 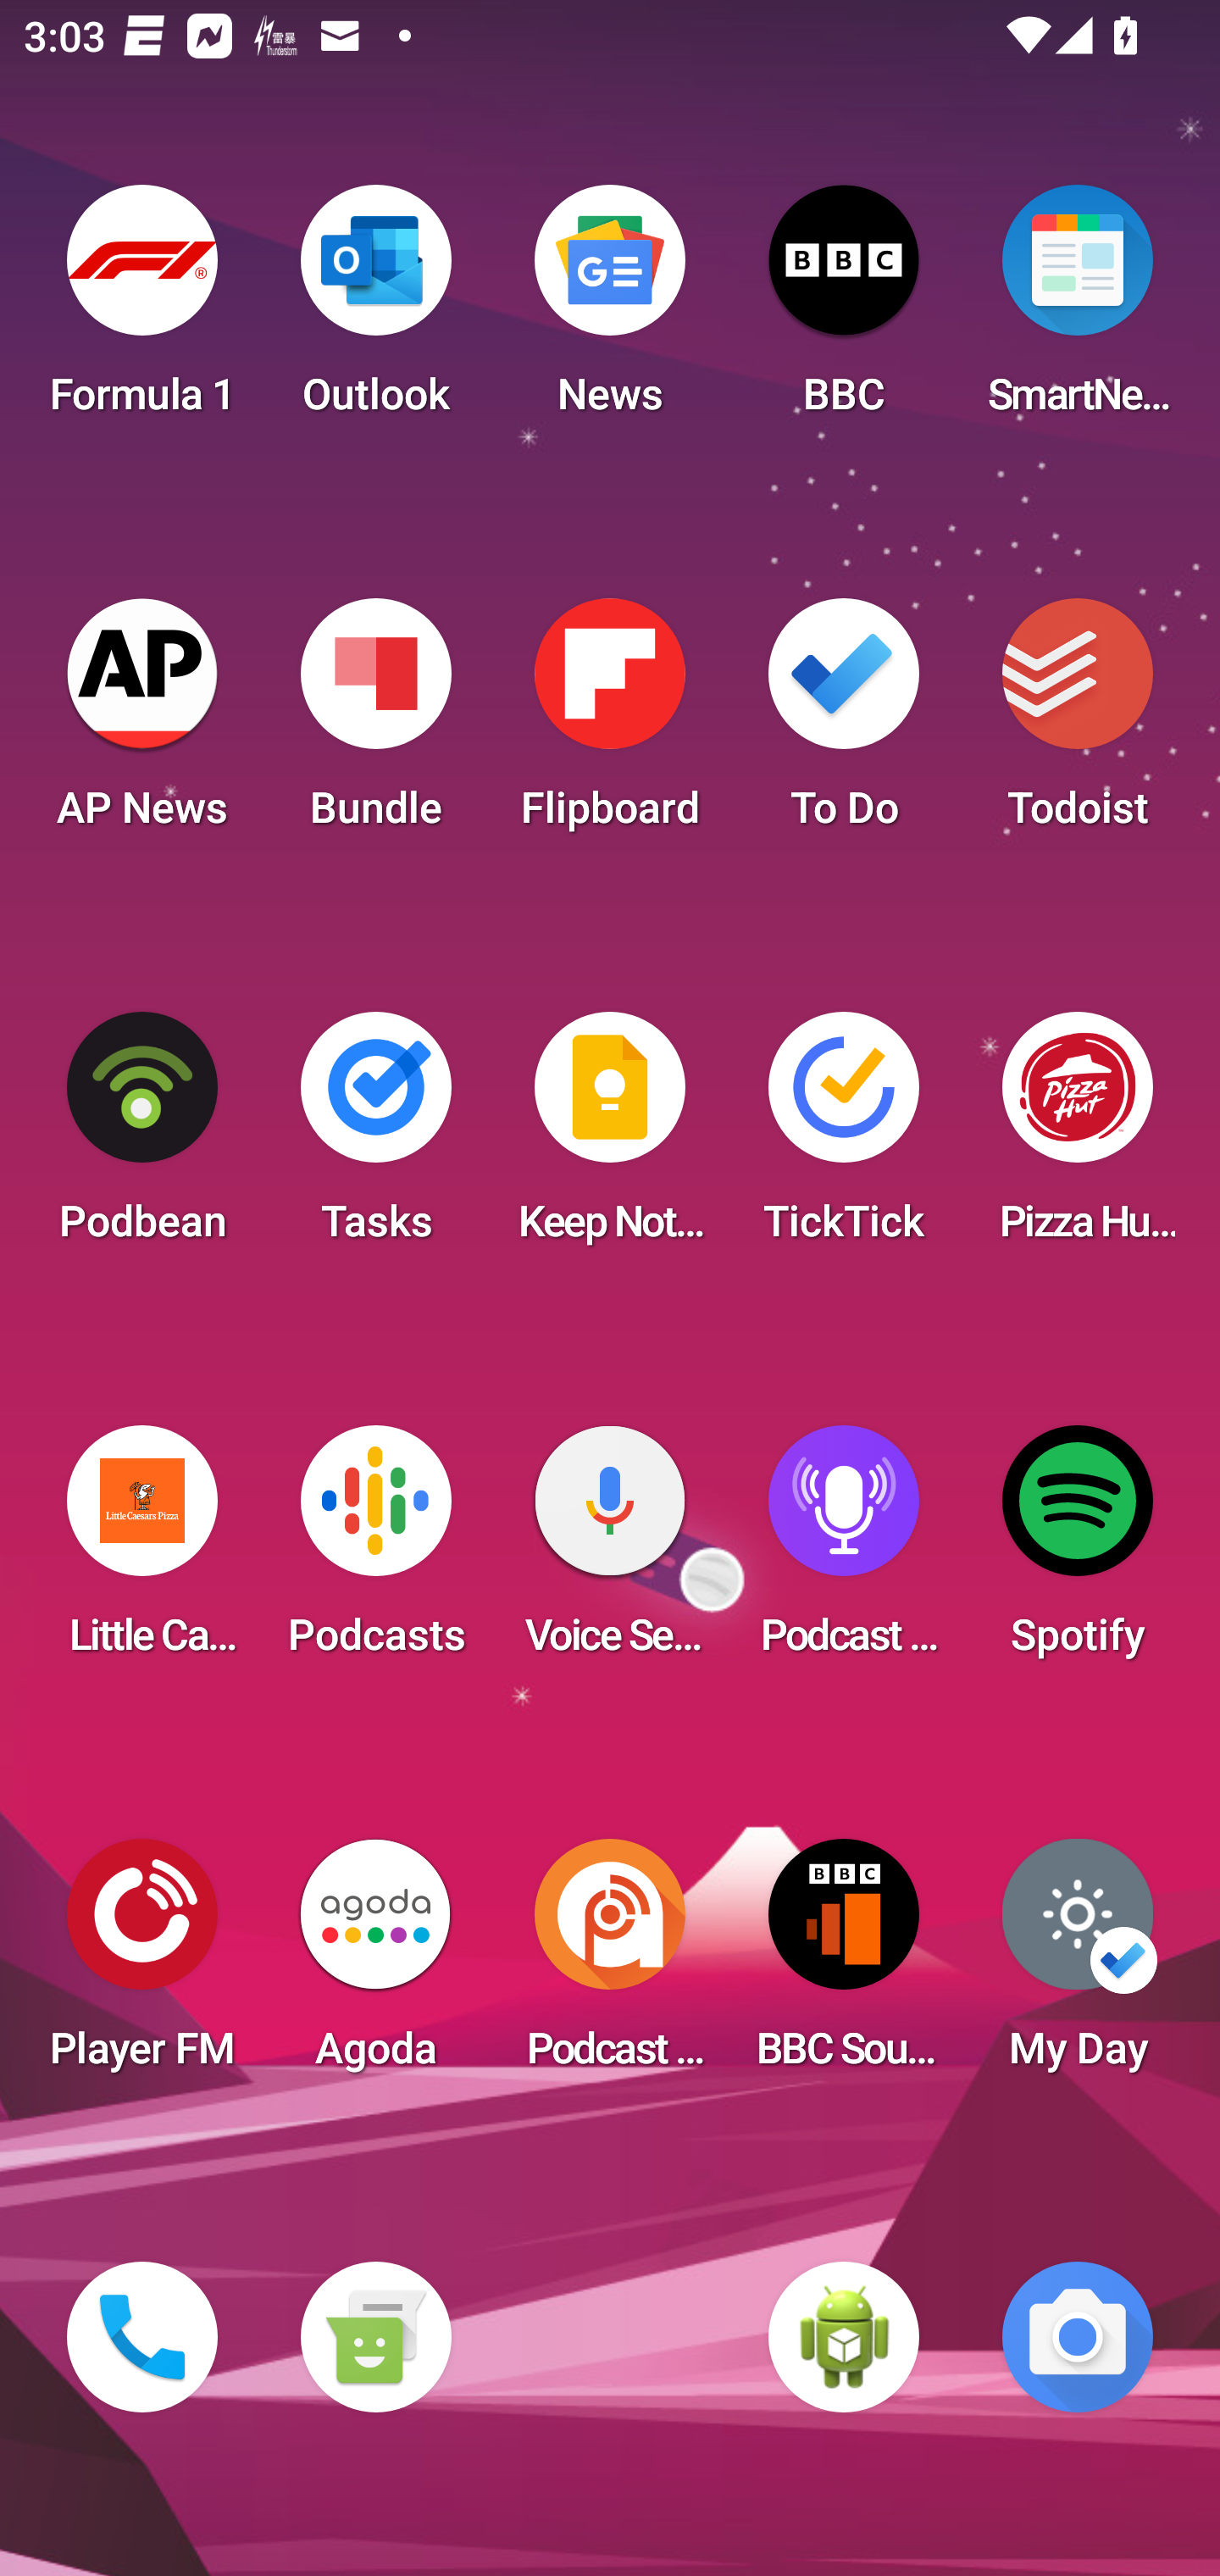 I want to click on Player FM, so click(x=142, y=1964).